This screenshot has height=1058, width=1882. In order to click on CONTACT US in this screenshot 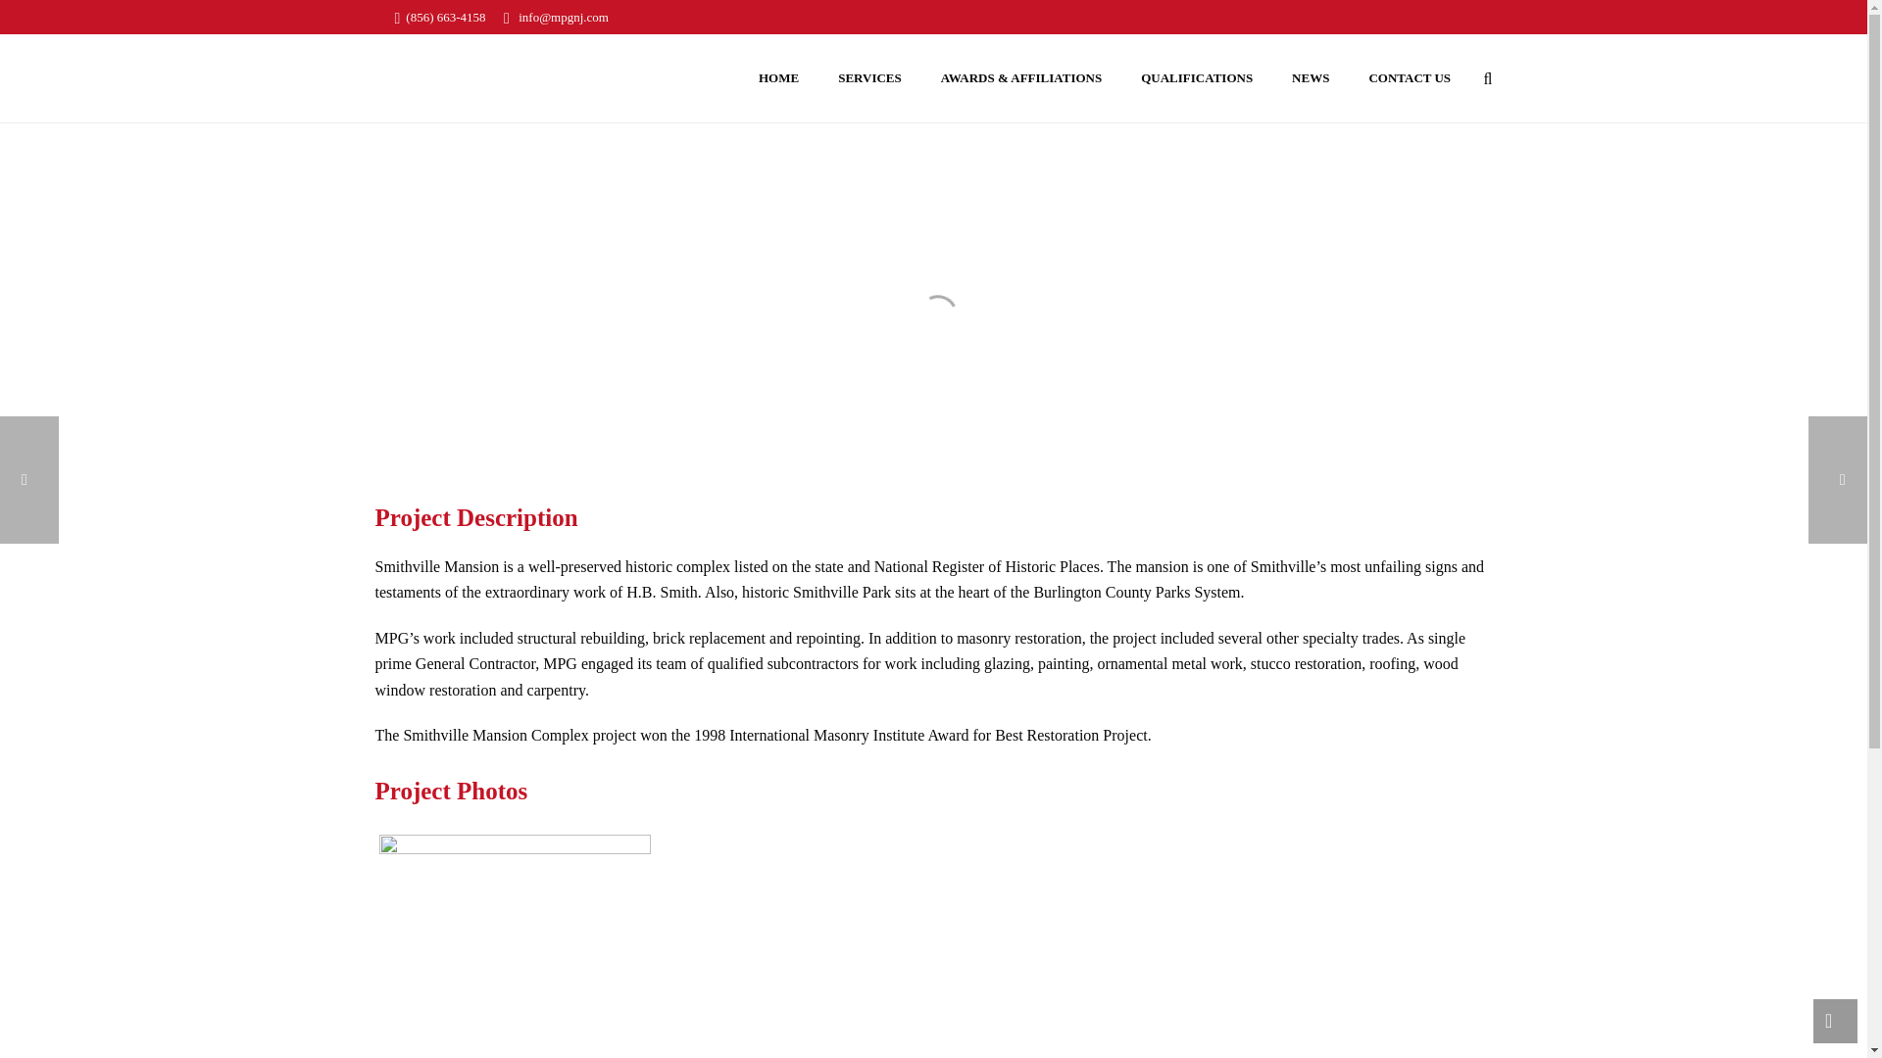, I will do `click(1410, 78)`.